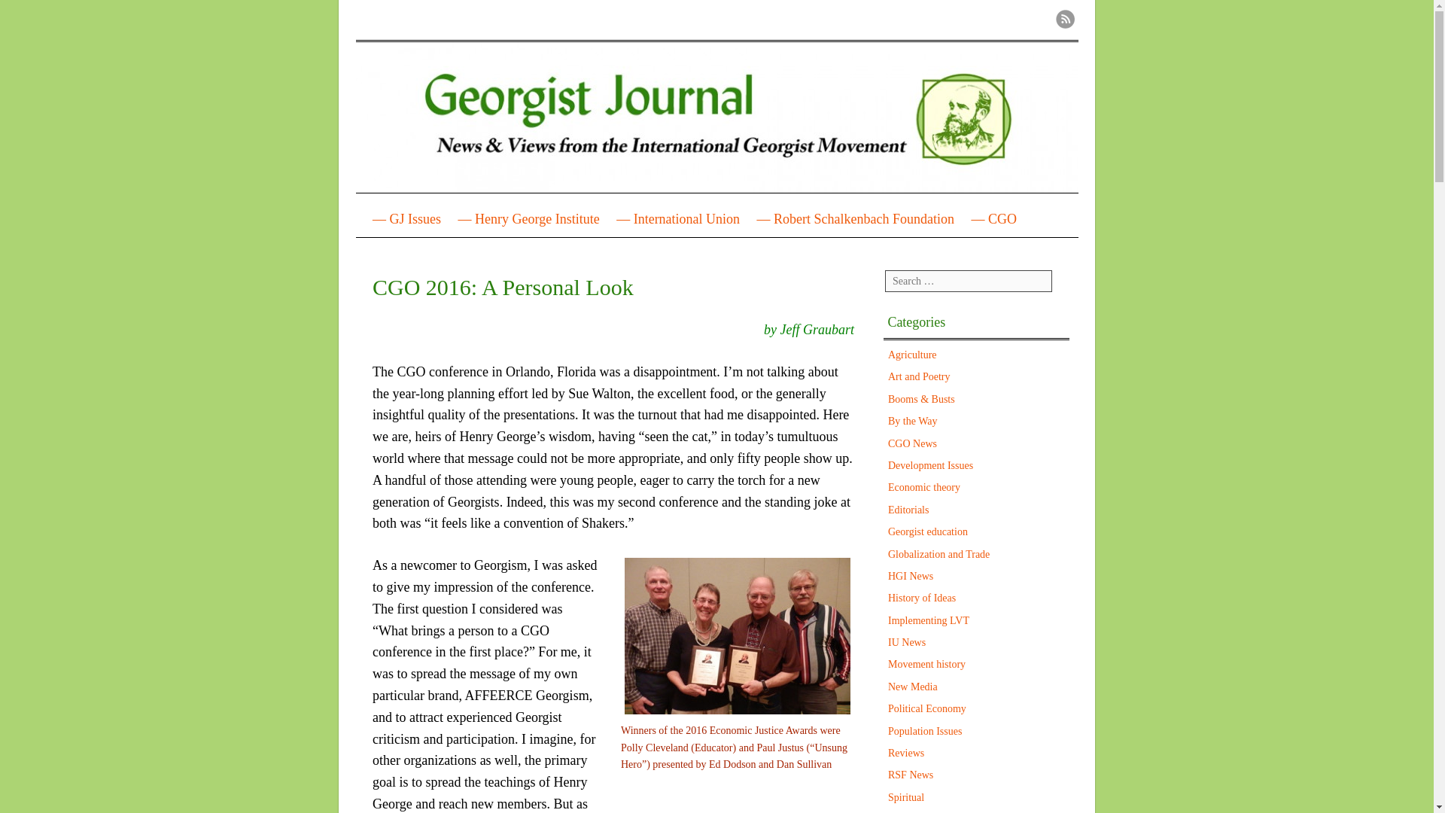 The width and height of the screenshot is (1445, 813). I want to click on Editorials, so click(908, 509).